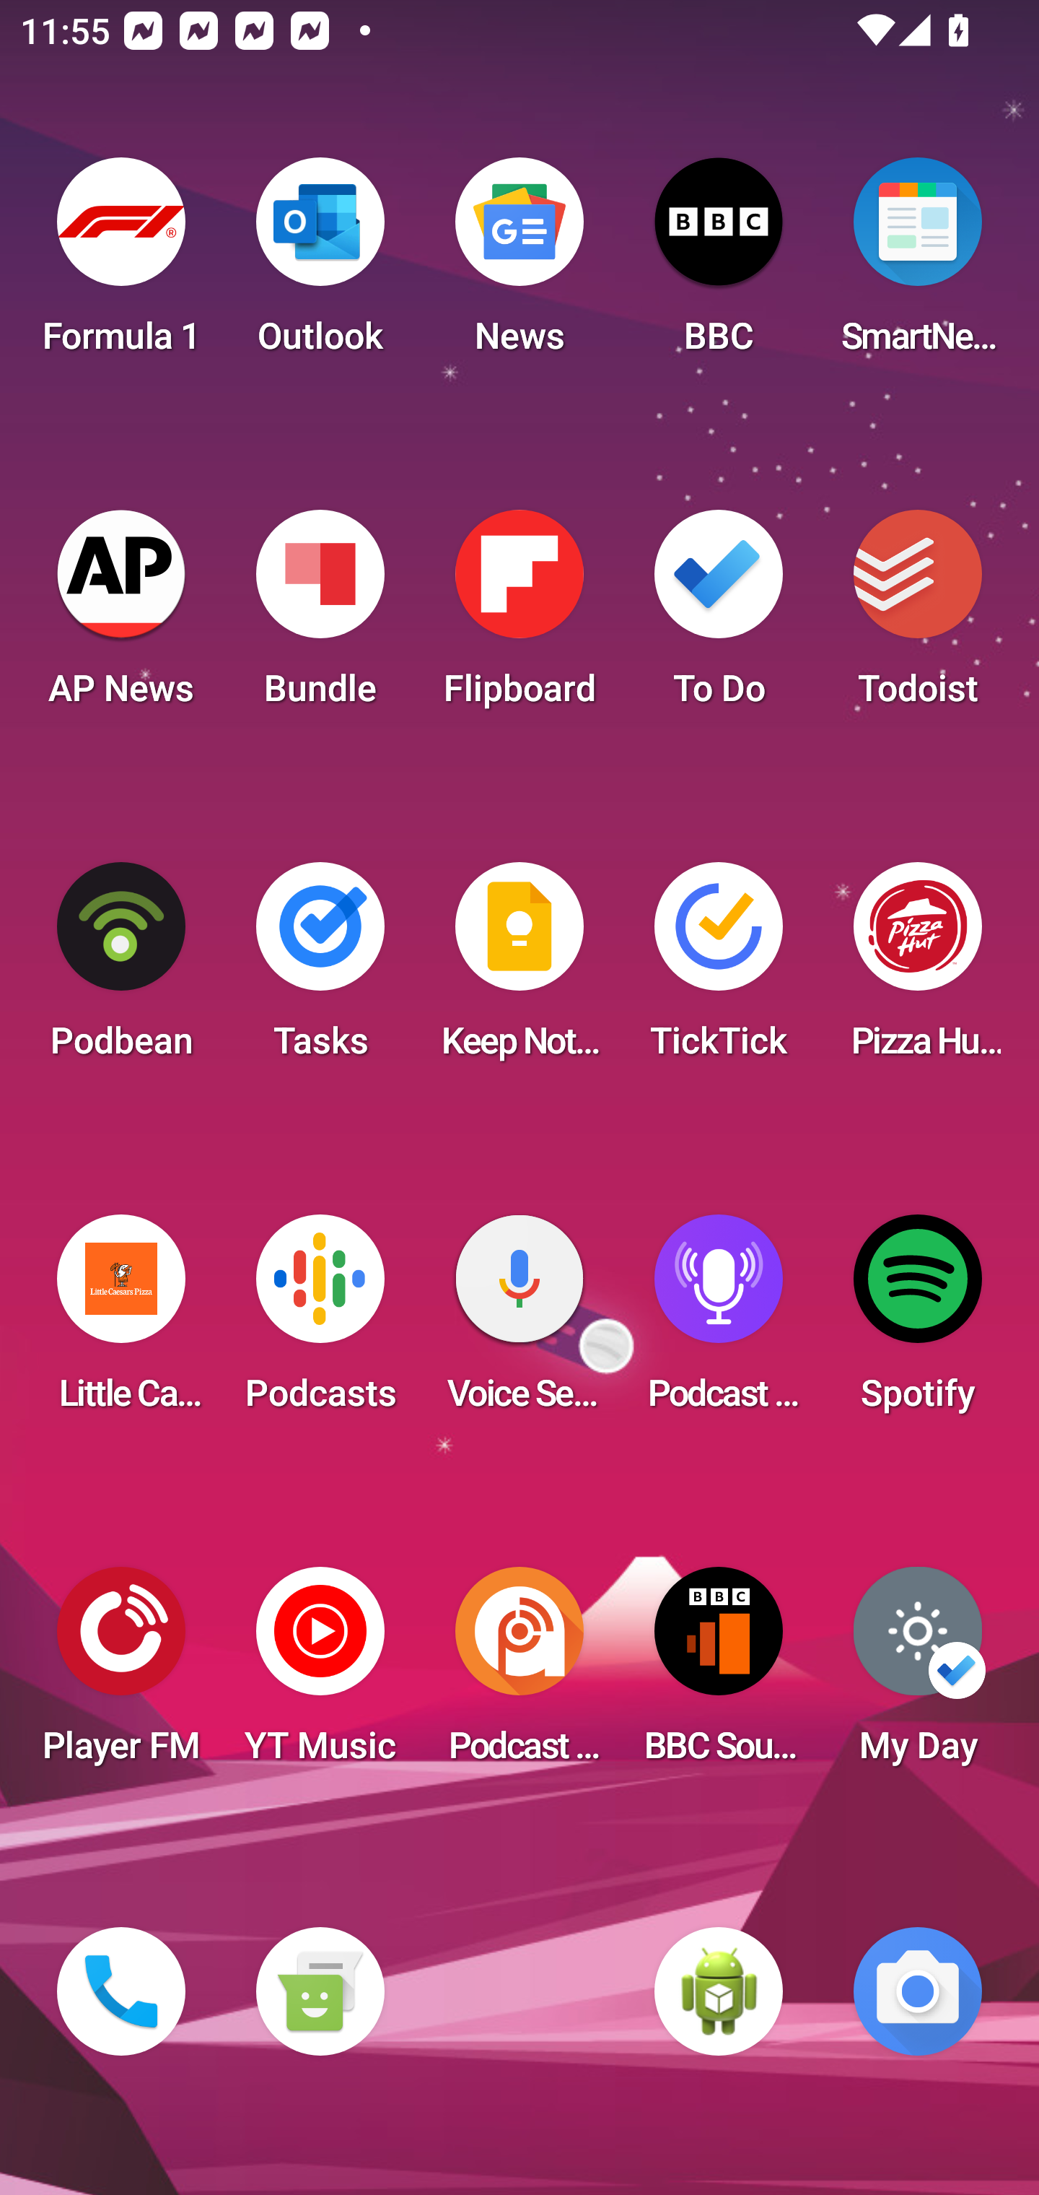  I want to click on Bundle, so click(320, 617).